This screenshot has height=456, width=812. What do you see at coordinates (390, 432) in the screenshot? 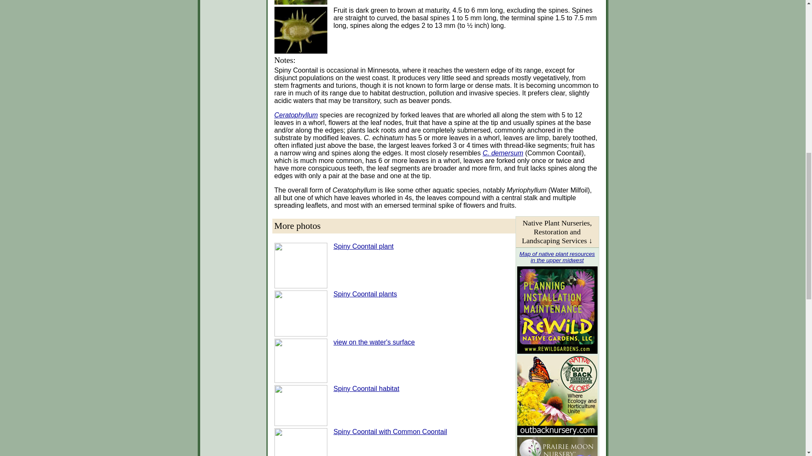
I see `Spiny Coontail with Common Coontail` at bounding box center [390, 432].